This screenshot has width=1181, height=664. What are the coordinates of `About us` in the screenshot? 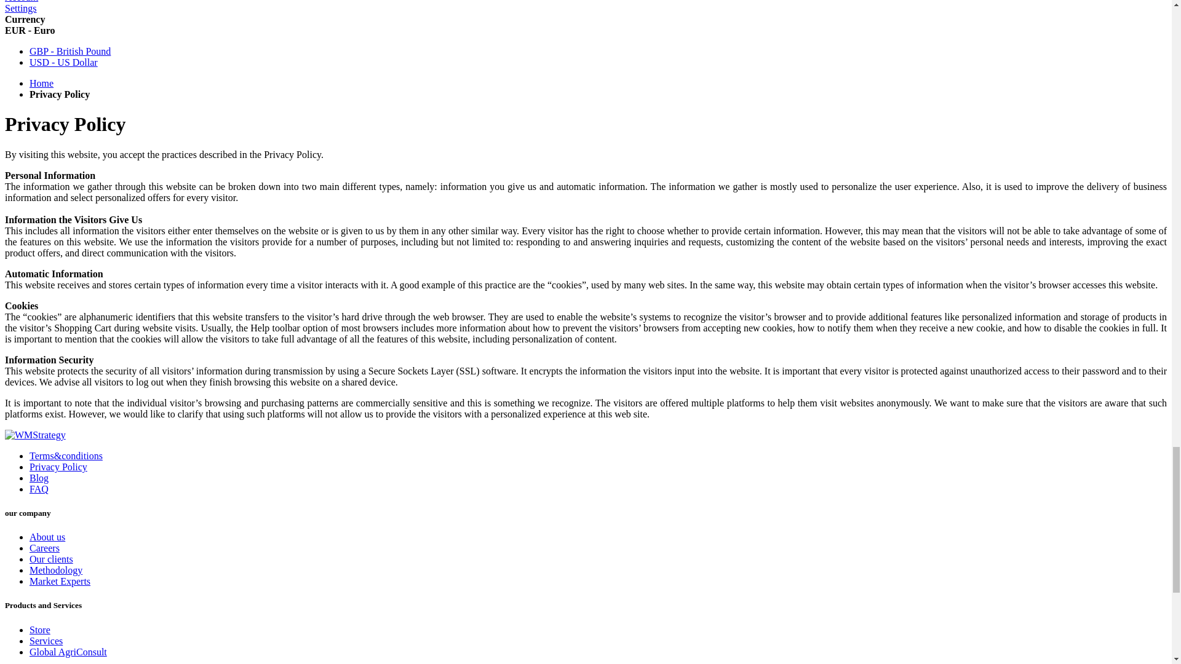 It's located at (47, 537).